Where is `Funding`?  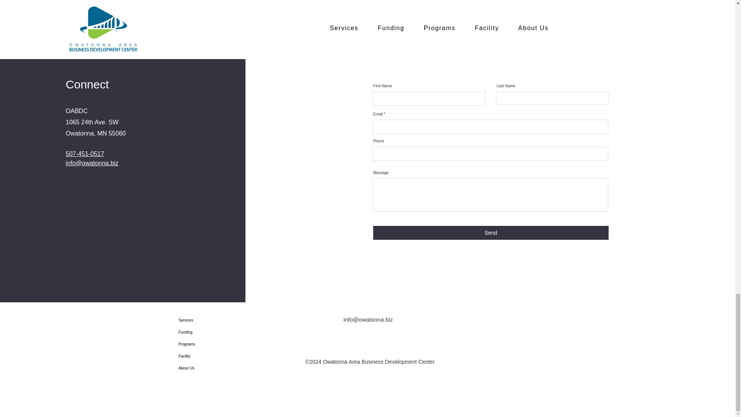
Funding is located at coordinates (205, 332).